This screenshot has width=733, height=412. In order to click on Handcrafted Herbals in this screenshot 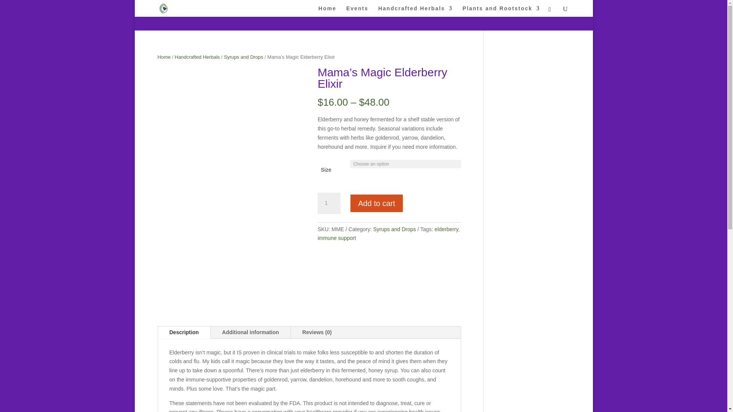, I will do `click(197, 56)`.